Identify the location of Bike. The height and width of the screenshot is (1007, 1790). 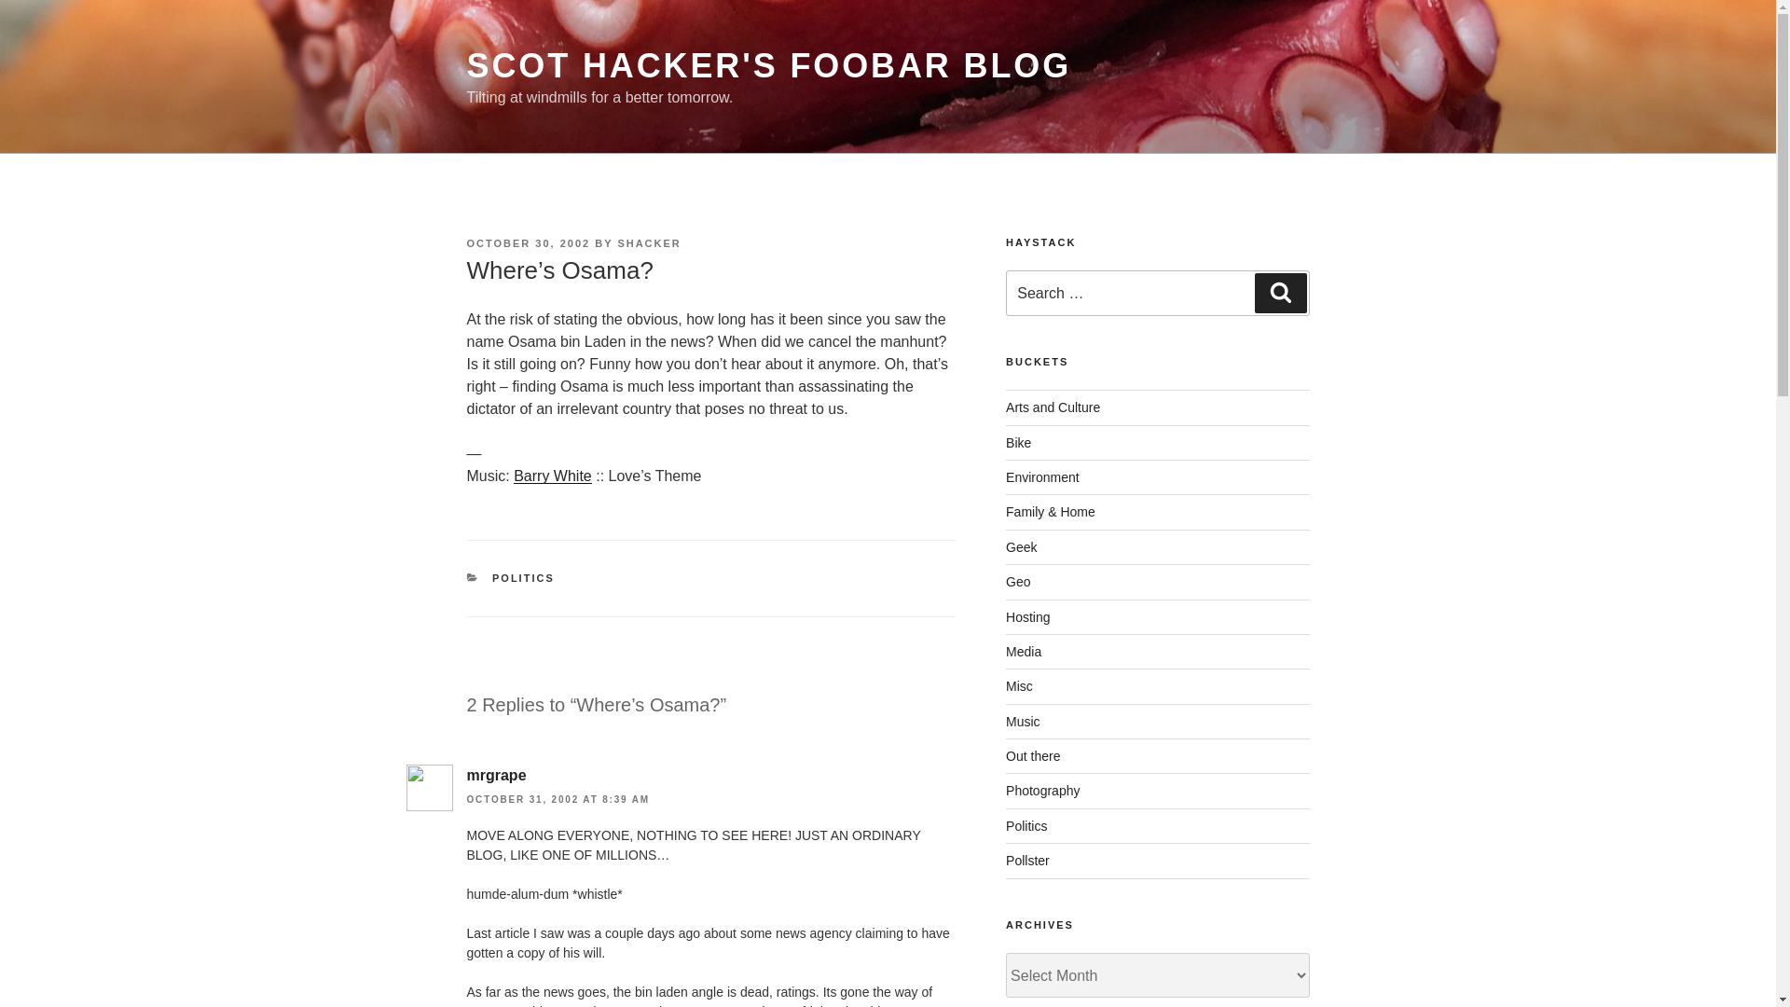
(1018, 442).